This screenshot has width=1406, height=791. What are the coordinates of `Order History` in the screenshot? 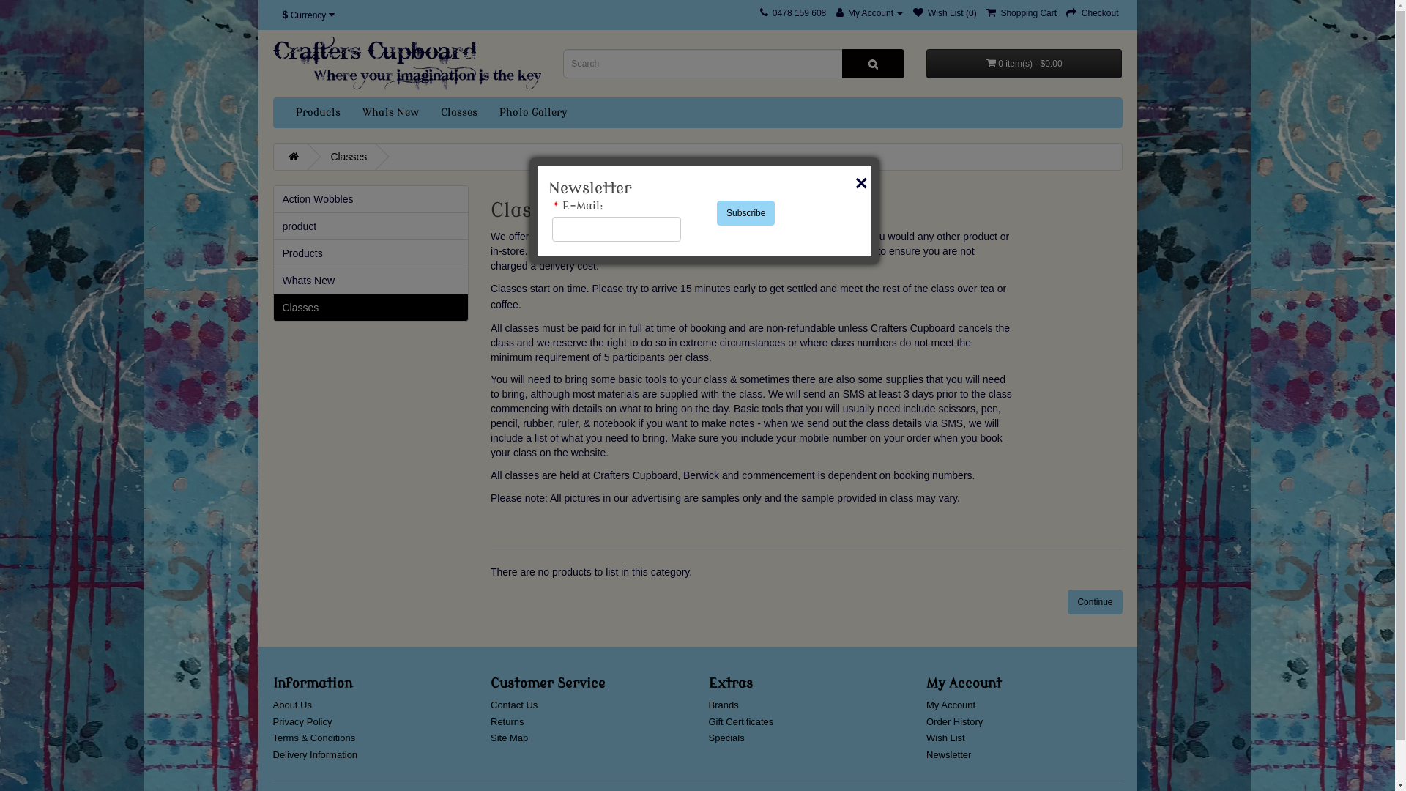 It's located at (955, 722).